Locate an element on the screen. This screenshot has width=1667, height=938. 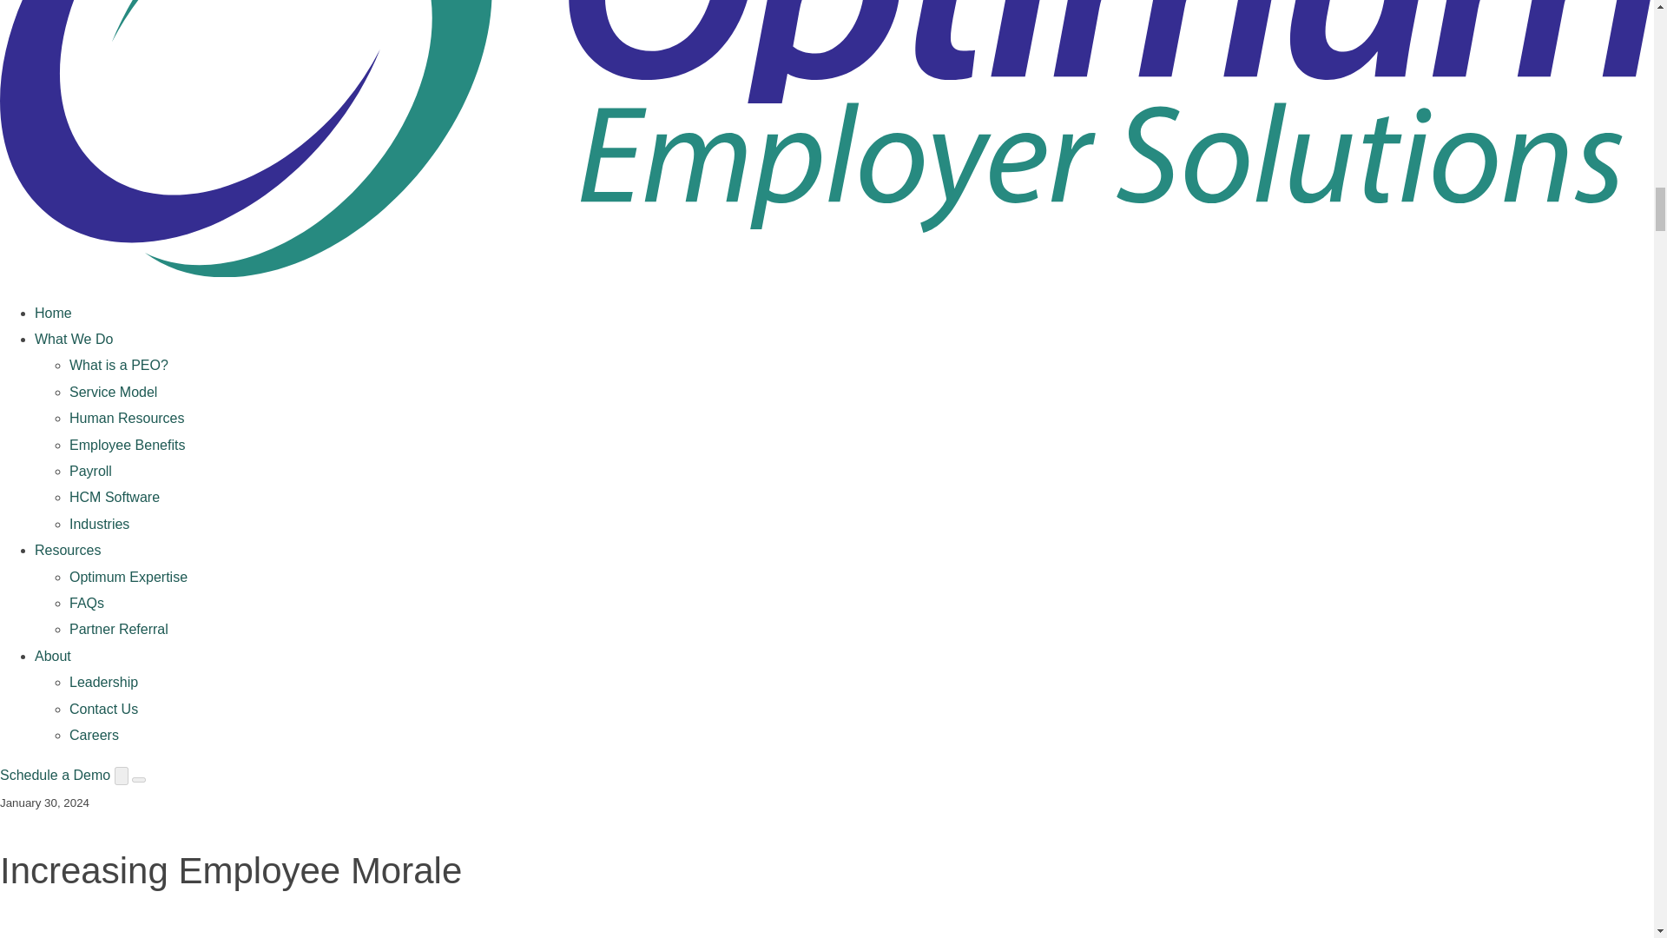
Payroll is located at coordinates (90, 471).